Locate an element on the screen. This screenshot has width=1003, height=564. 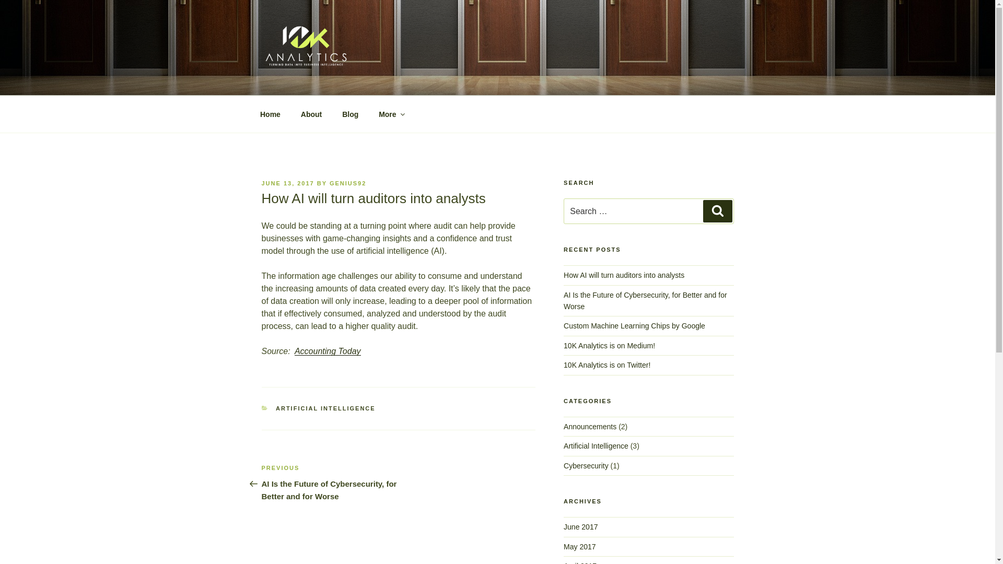
Artificial Intelligence is located at coordinates (596, 446).